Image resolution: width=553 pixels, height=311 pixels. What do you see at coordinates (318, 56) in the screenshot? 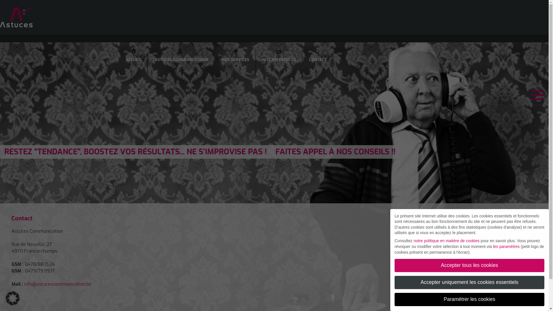
I see `CONTACT` at bounding box center [318, 56].